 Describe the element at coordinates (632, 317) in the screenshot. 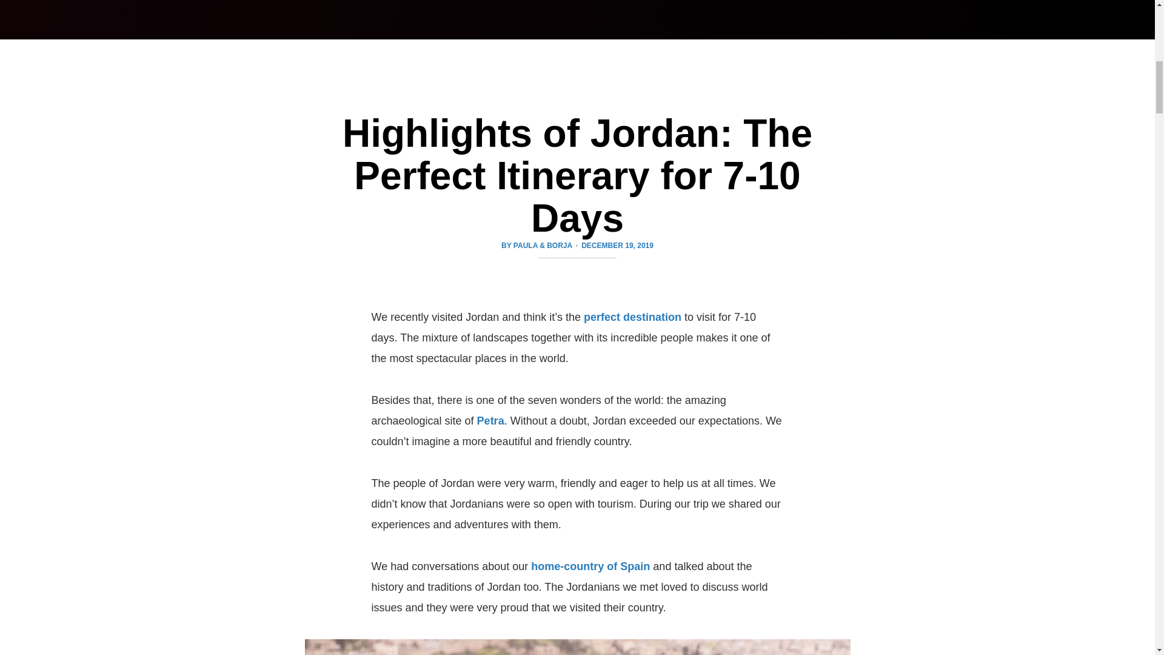

I see `perfect destination` at that location.